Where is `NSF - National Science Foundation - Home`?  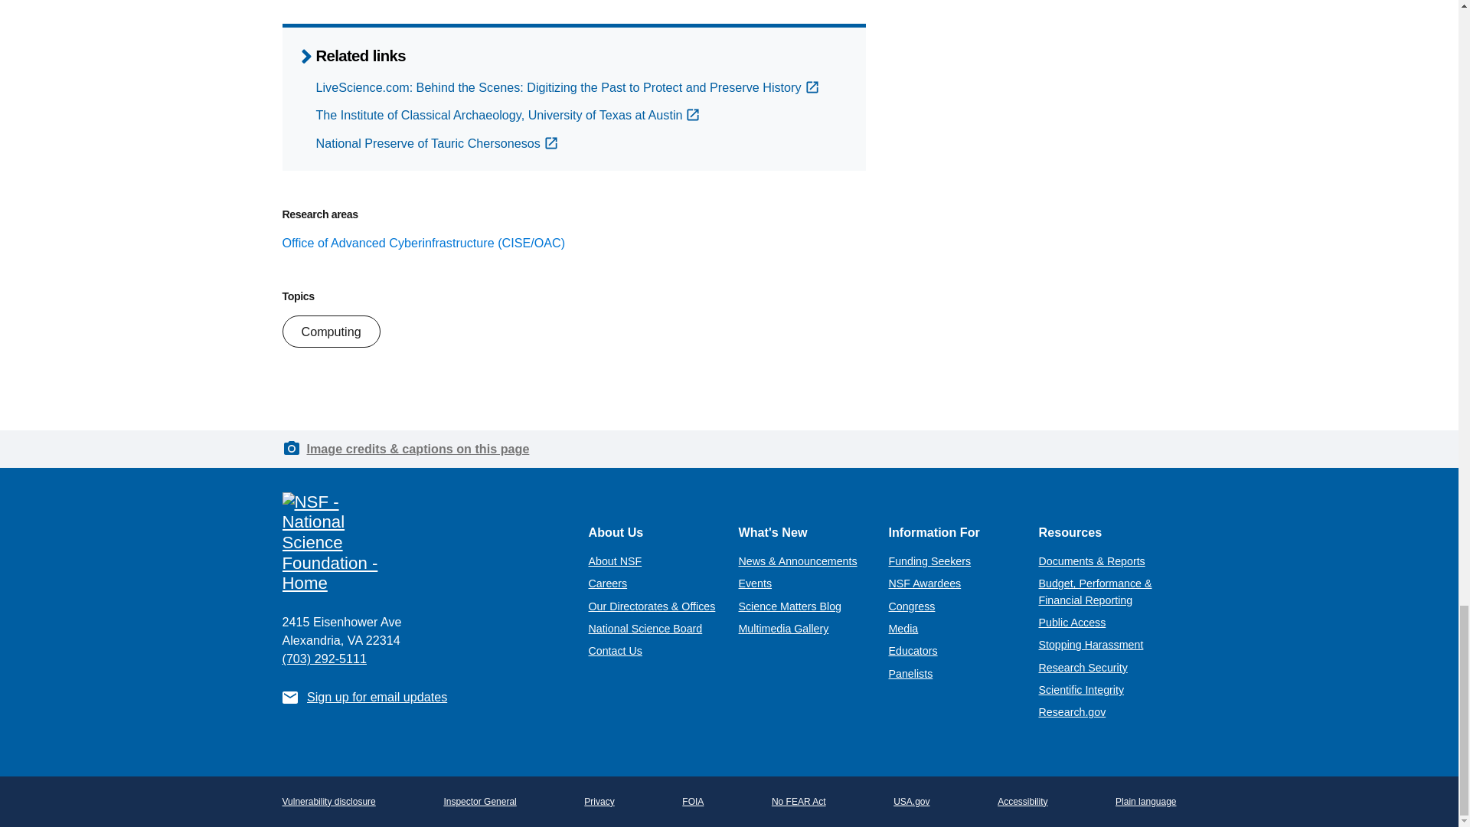 NSF - National Science Foundation - Home is located at coordinates (423, 543).